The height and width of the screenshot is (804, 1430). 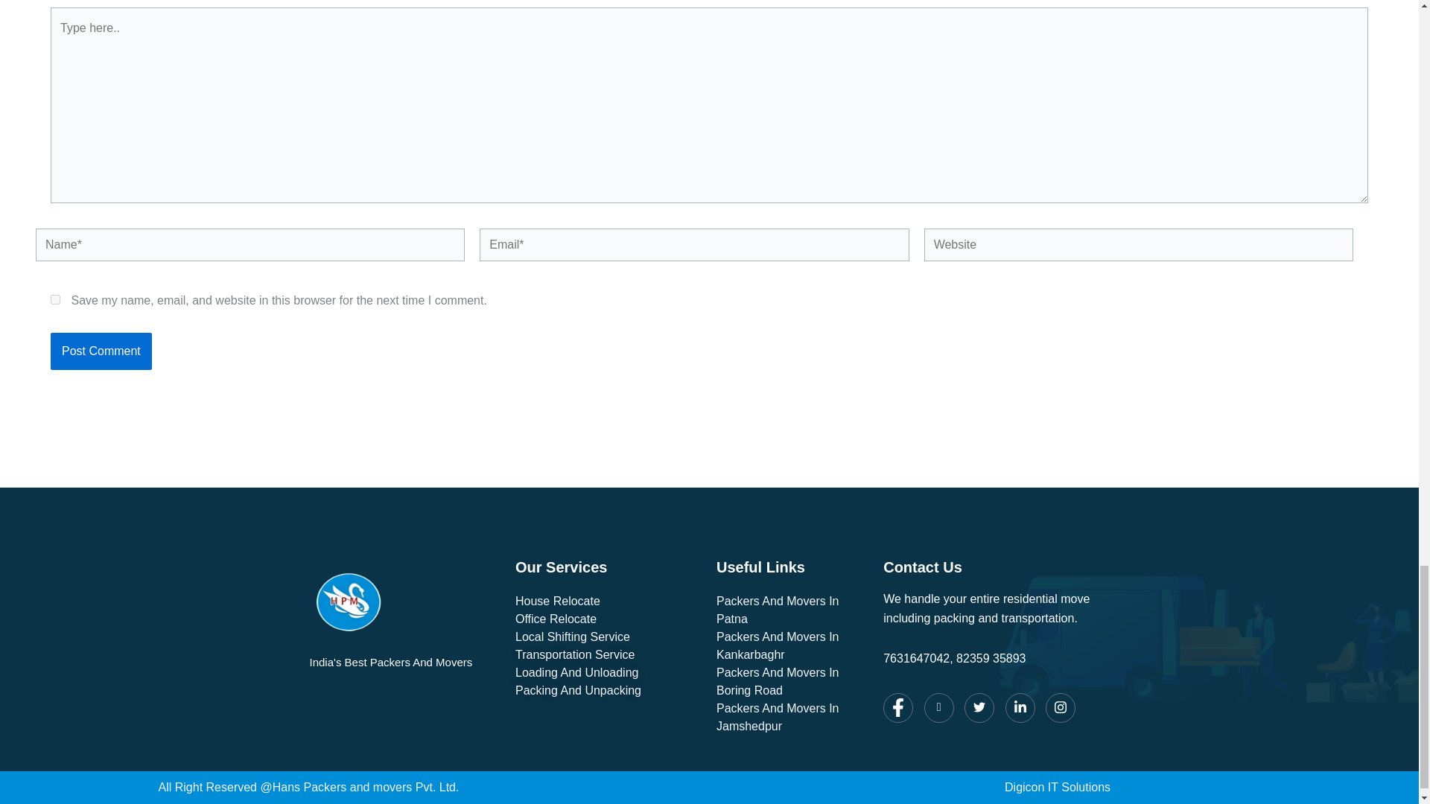 What do you see at coordinates (55, 299) in the screenshot?
I see `yes` at bounding box center [55, 299].